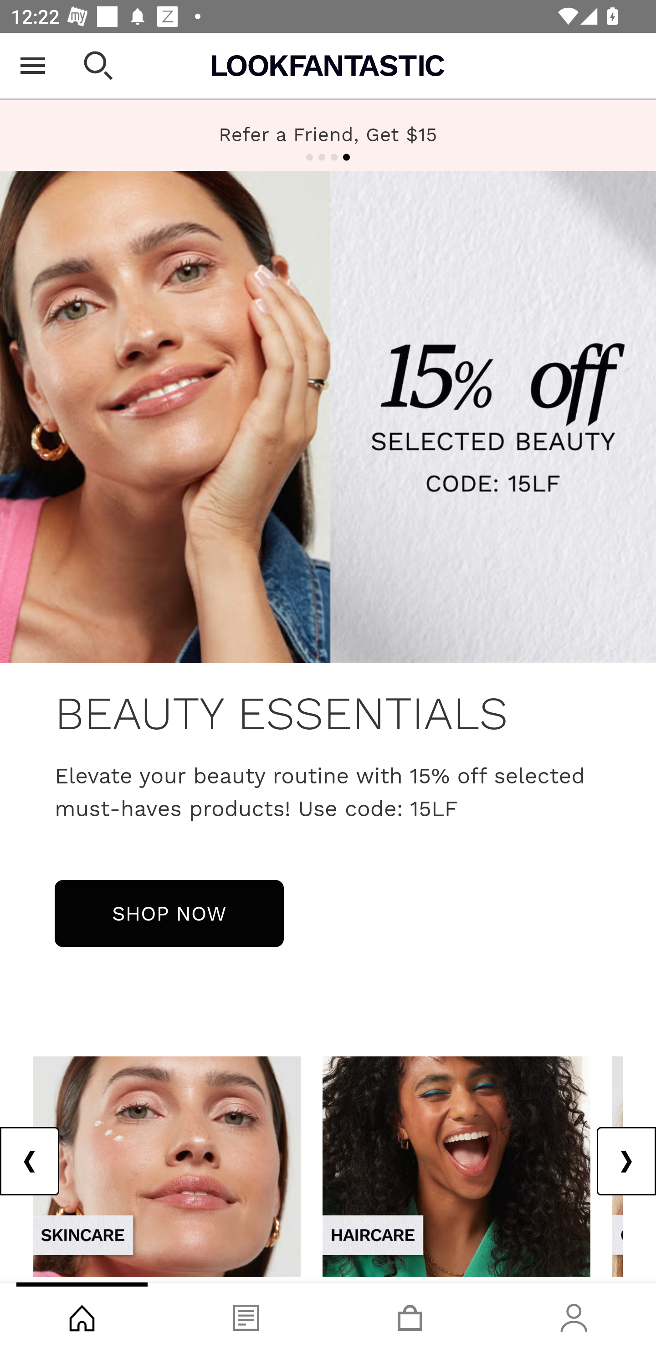 This screenshot has height=1349, width=656. Describe the element at coordinates (82, 1316) in the screenshot. I see `Shop, tab, 1 of 4` at that location.